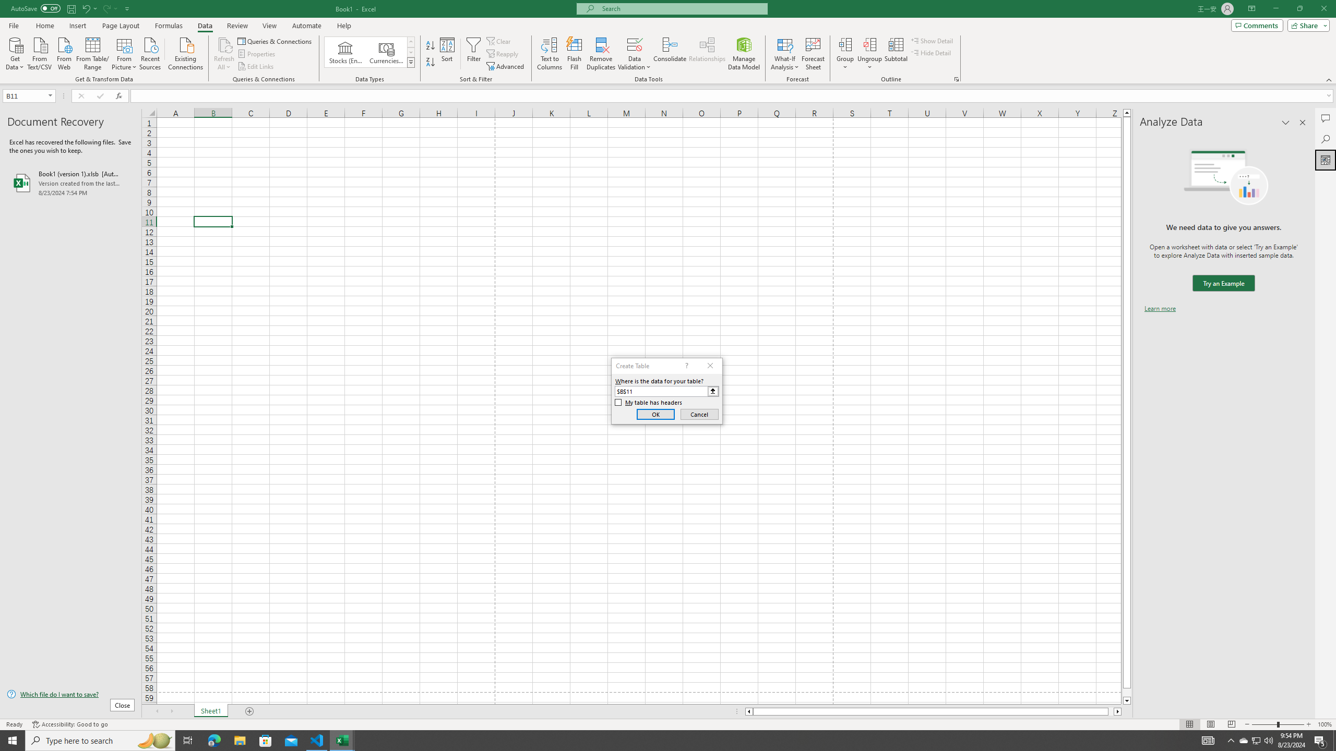 The width and height of the screenshot is (1336, 751). What do you see at coordinates (668, 42) in the screenshot?
I see `Class: MsoCommandBar` at bounding box center [668, 42].